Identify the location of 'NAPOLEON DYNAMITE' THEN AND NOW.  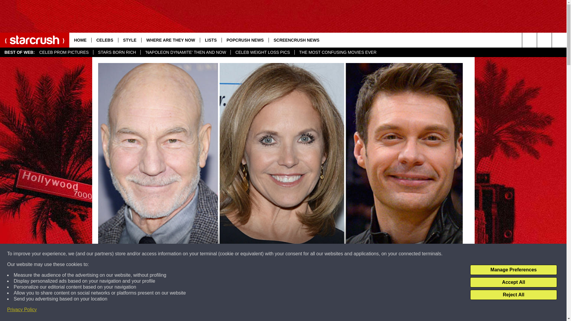
(186, 52).